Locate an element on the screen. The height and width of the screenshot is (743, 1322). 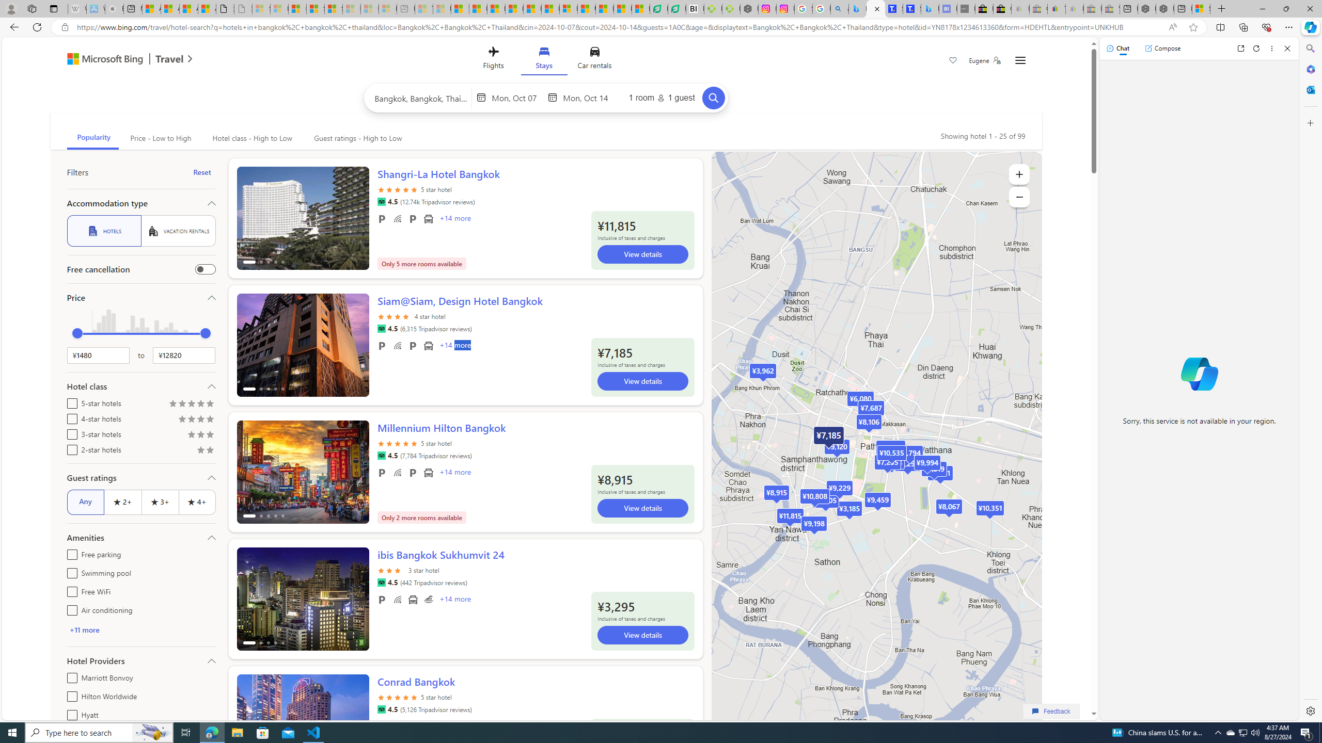
Slide 1 is located at coordinates (303, 726).